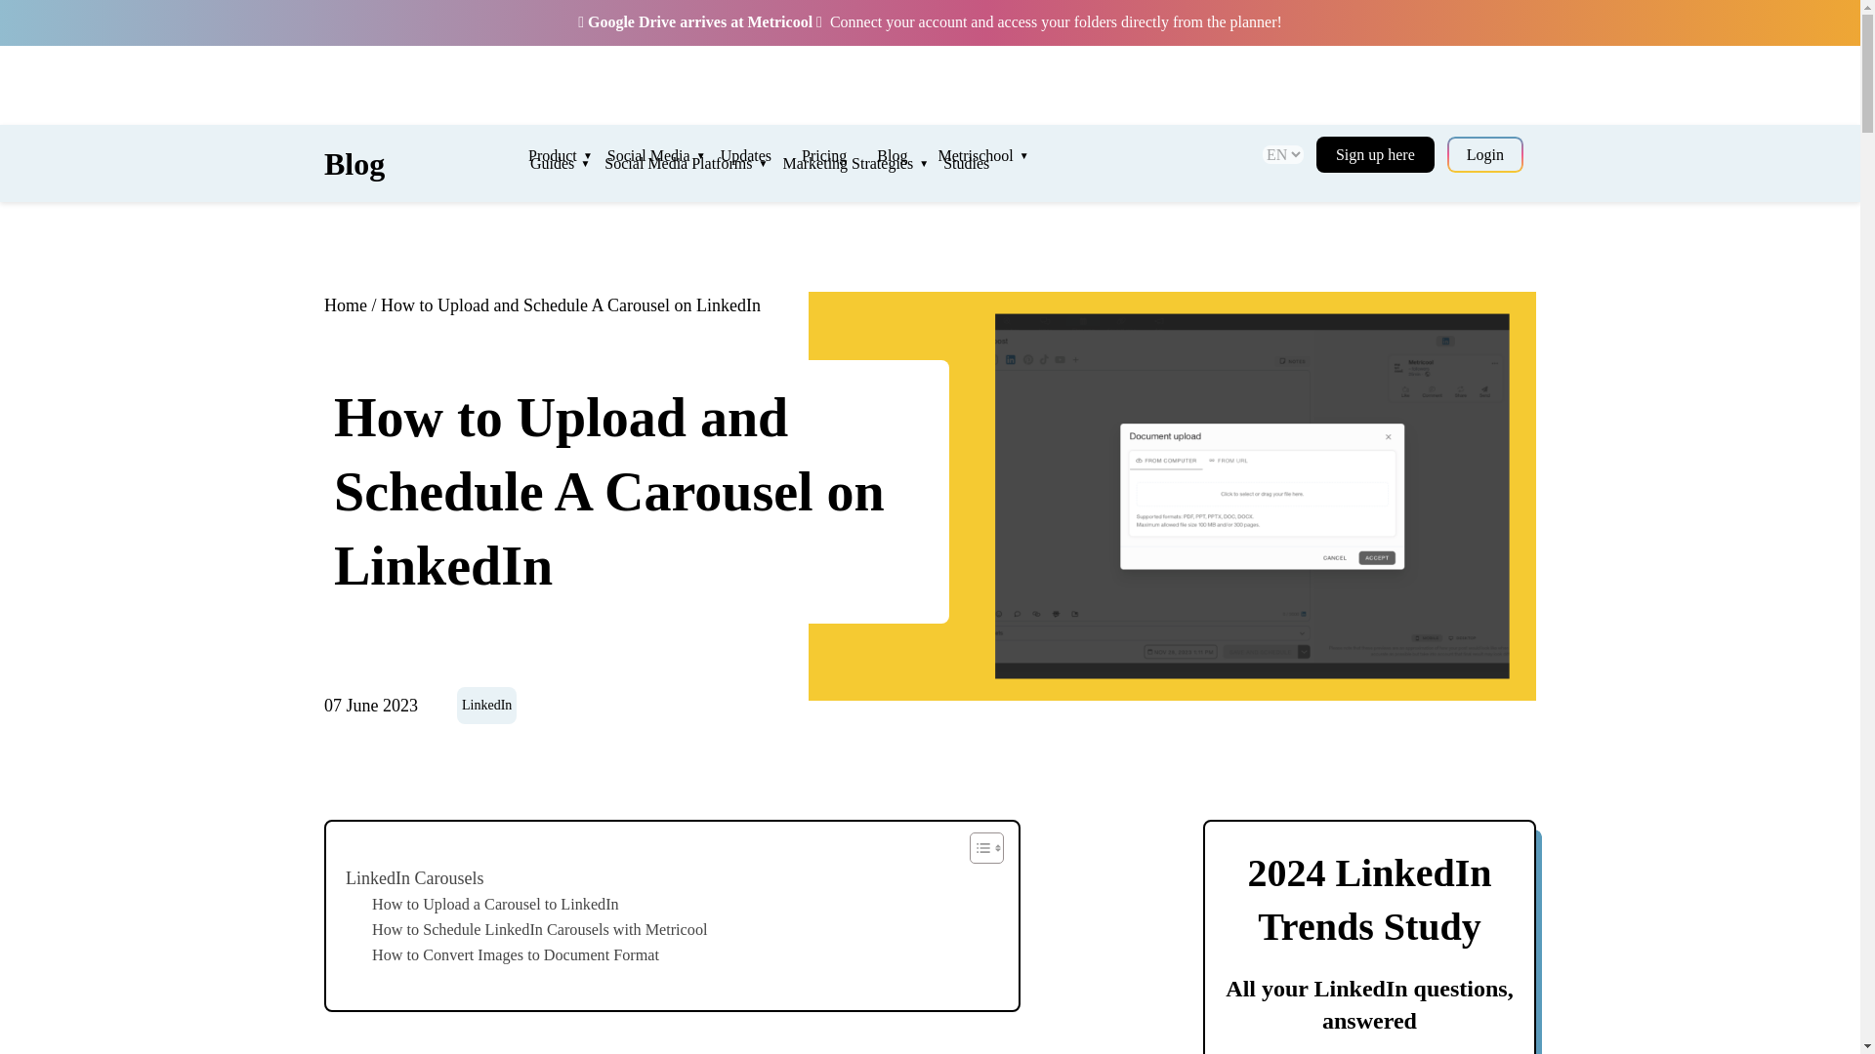 This screenshot has height=1054, width=1875. I want to click on Blog, so click(907, 156).